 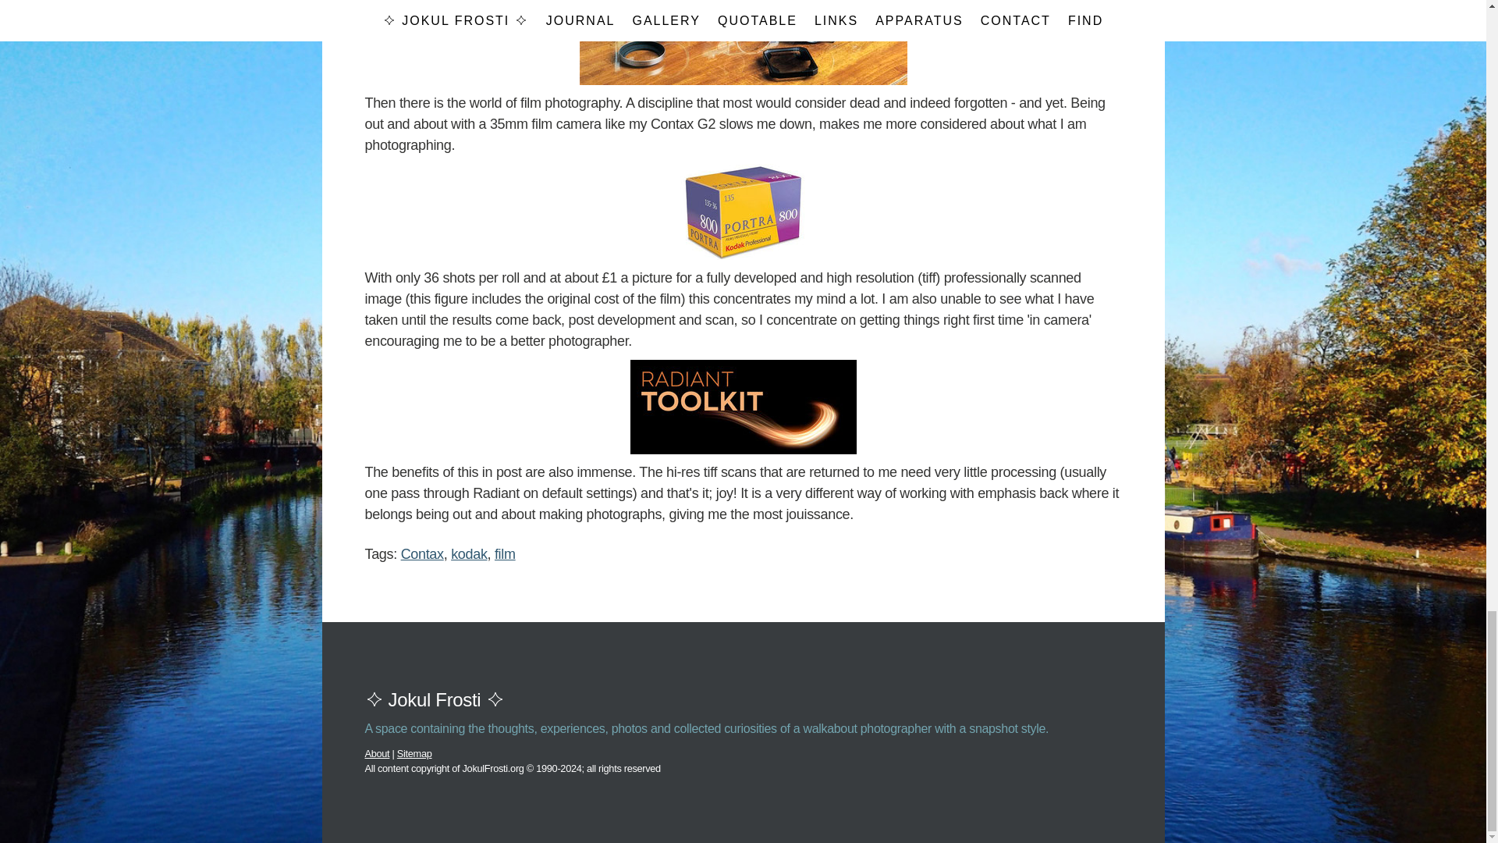 I want to click on film, so click(x=504, y=554).